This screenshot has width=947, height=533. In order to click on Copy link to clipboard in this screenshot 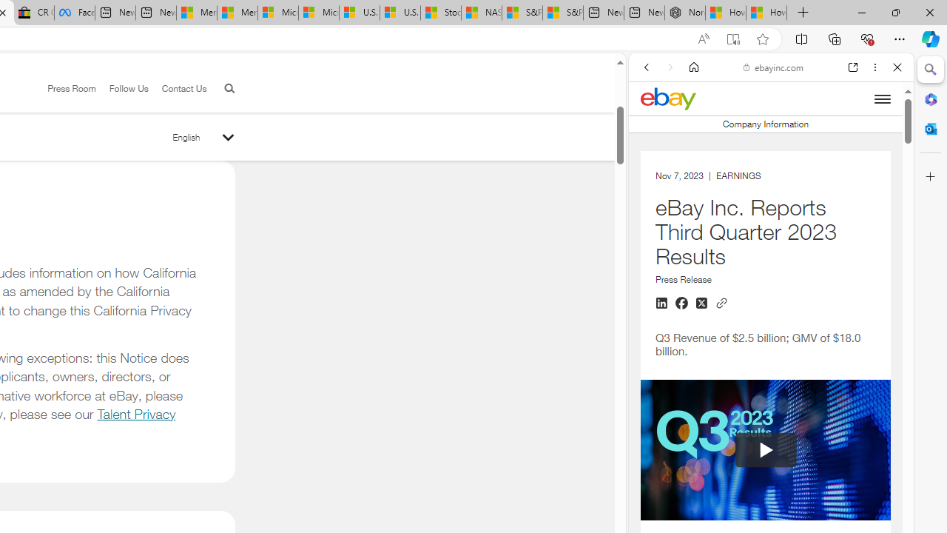, I will do `click(721, 302)`.